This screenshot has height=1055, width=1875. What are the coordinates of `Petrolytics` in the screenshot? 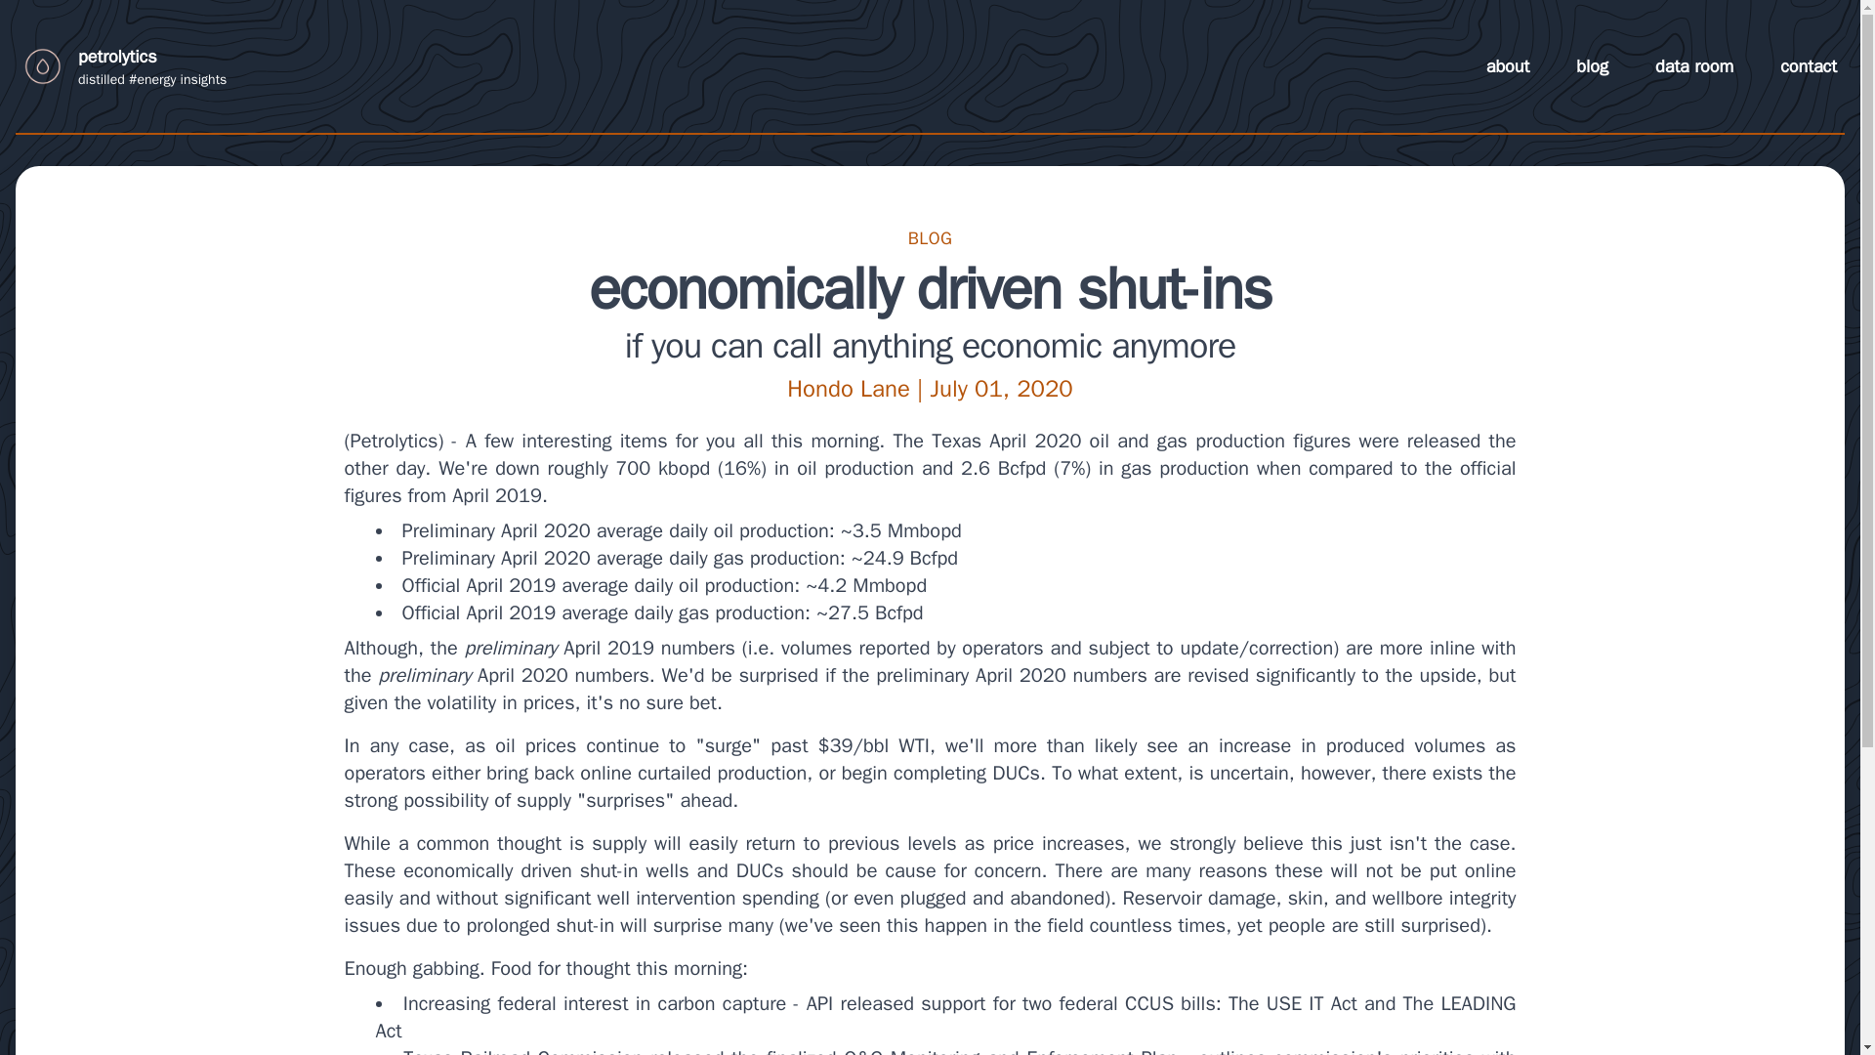 It's located at (393, 441).